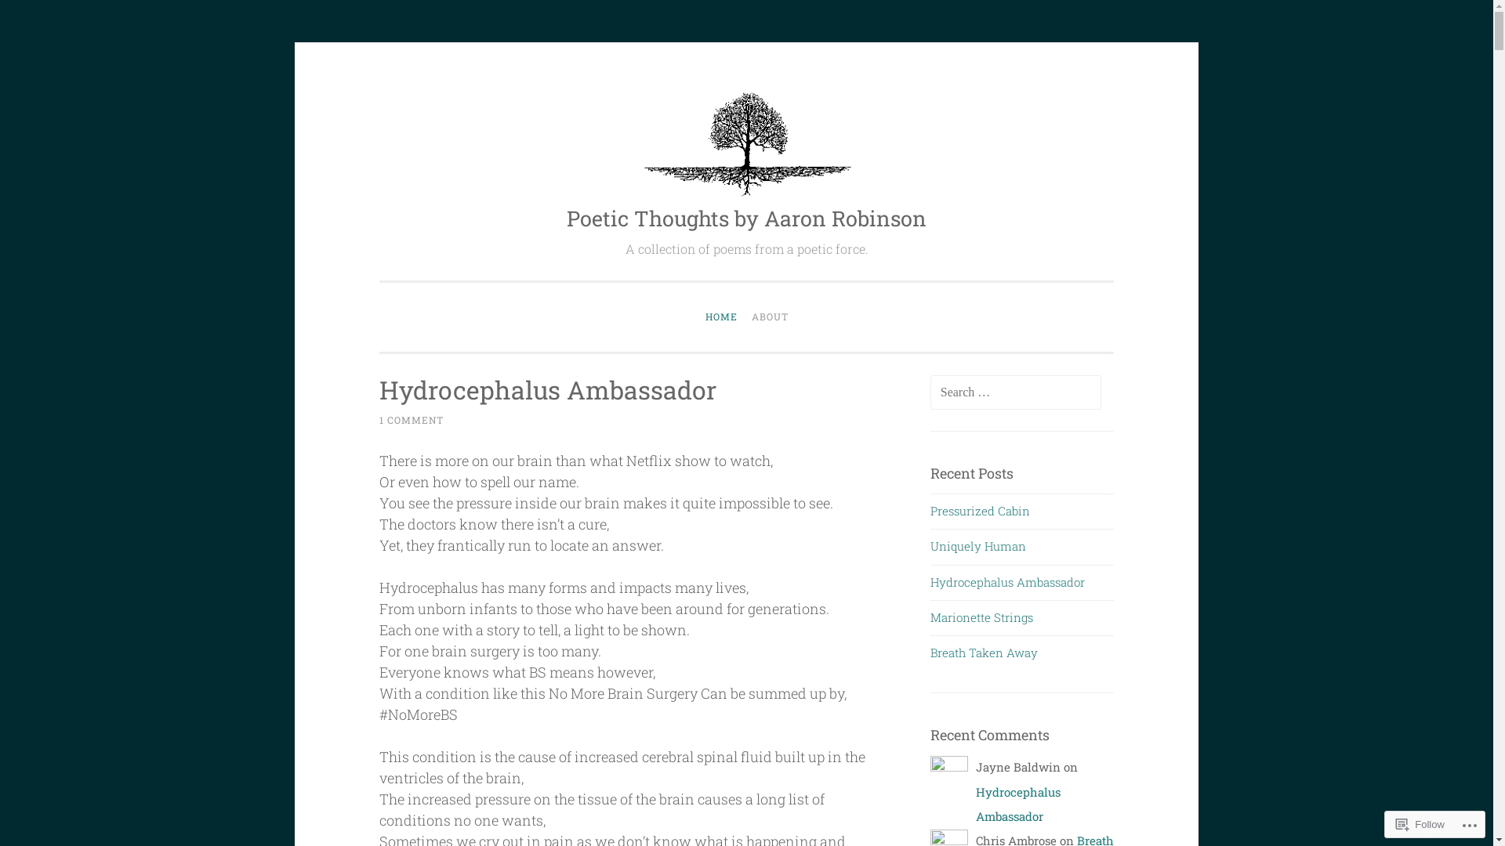 This screenshot has height=846, width=1505. What do you see at coordinates (41, 19) in the screenshot?
I see `Search` at bounding box center [41, 19].